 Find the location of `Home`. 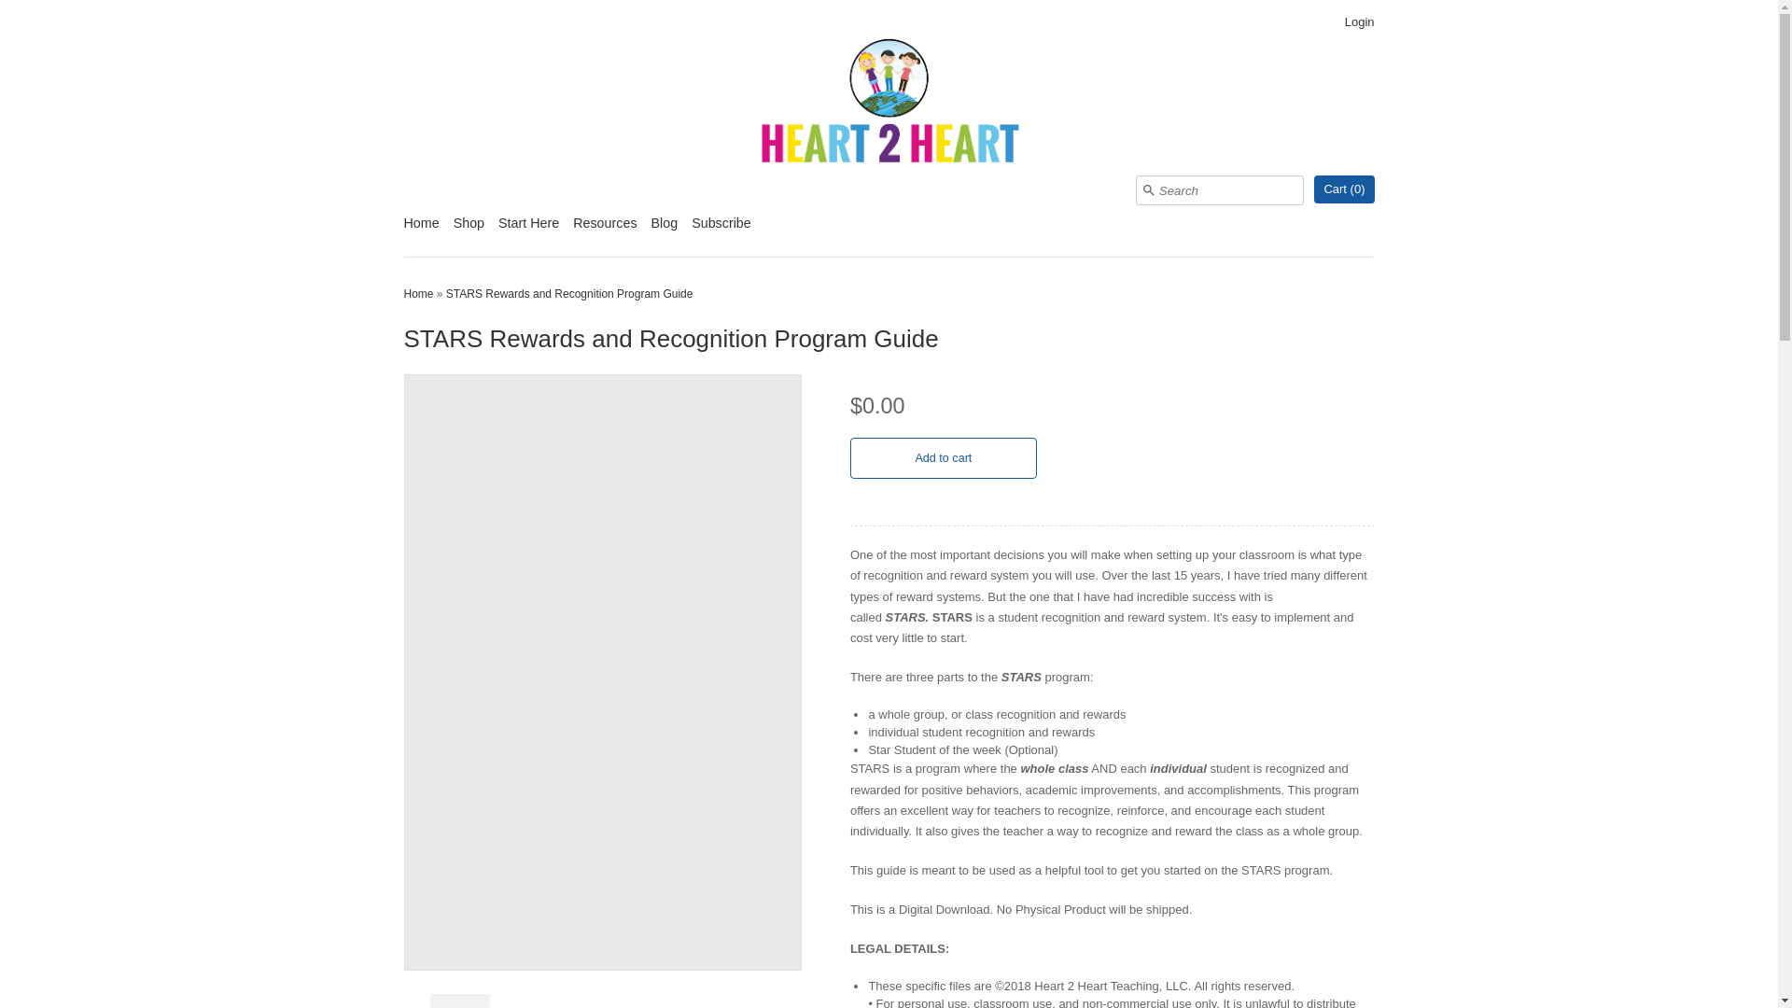

Home is located at coordinates (418, 293).